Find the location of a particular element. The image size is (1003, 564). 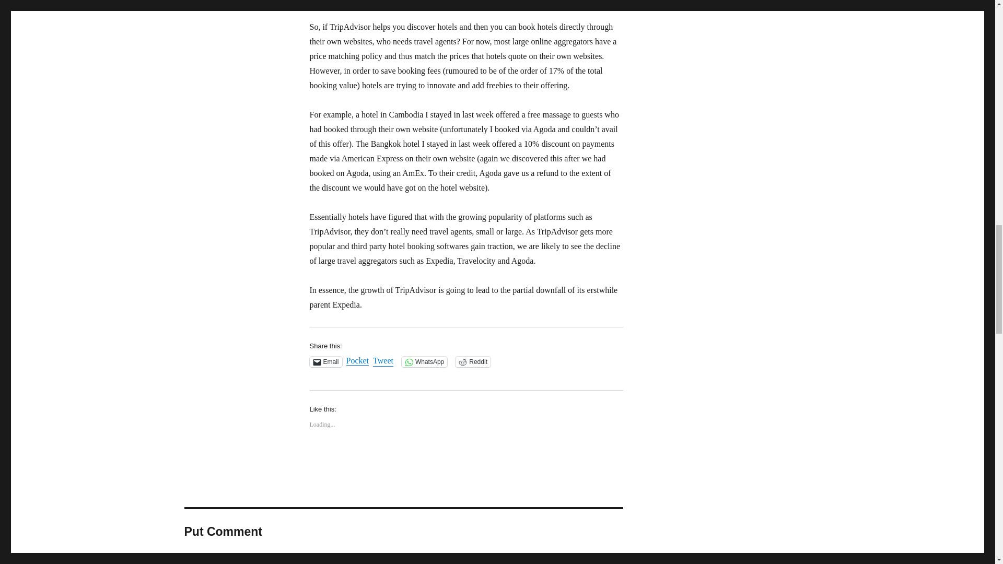

Pocket is located at coordinates (357, 360).